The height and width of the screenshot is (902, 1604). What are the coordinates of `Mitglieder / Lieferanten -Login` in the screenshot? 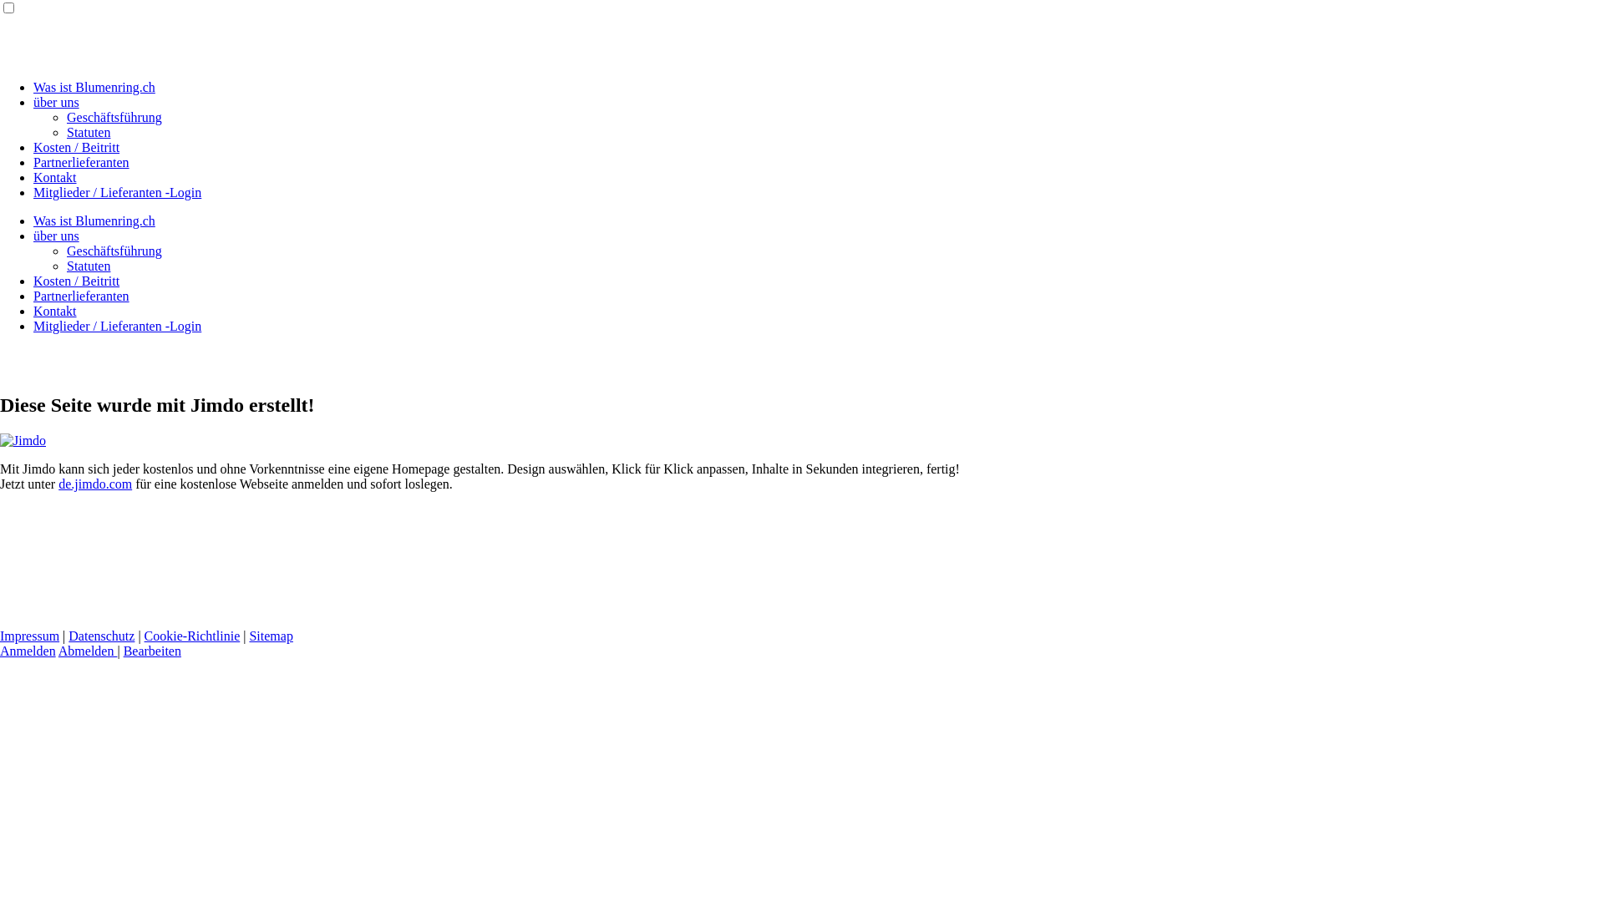 It's located at (117, 326).